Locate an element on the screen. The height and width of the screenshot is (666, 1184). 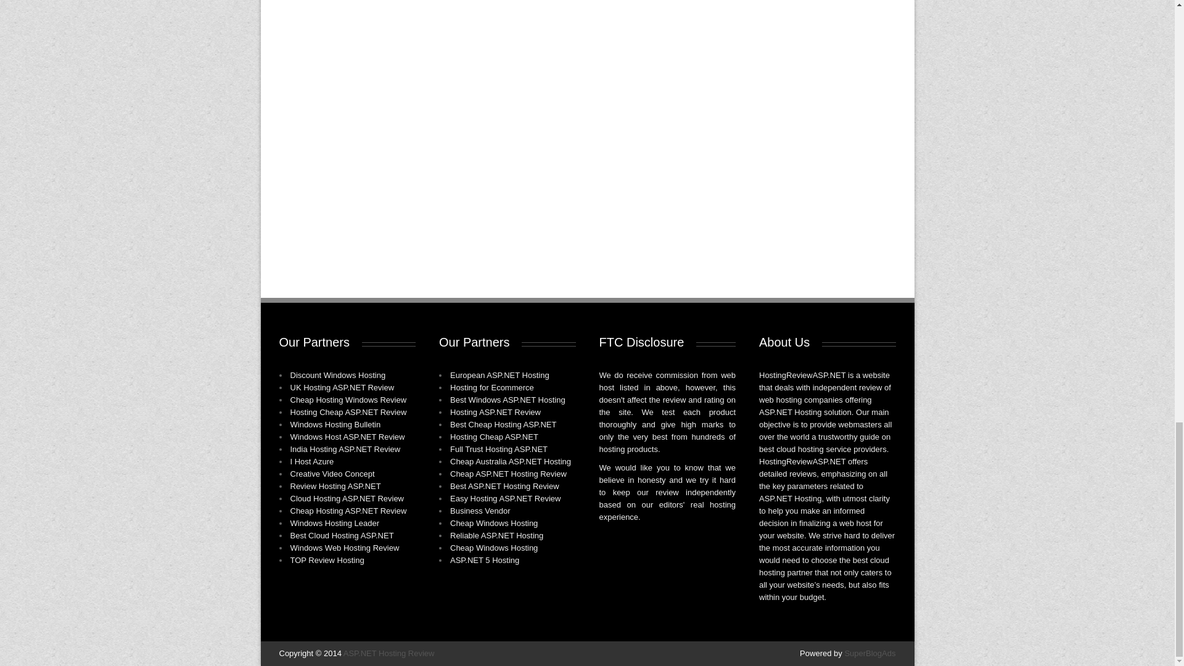
Discount Windows Hosting is located at coordinates (338, 375).